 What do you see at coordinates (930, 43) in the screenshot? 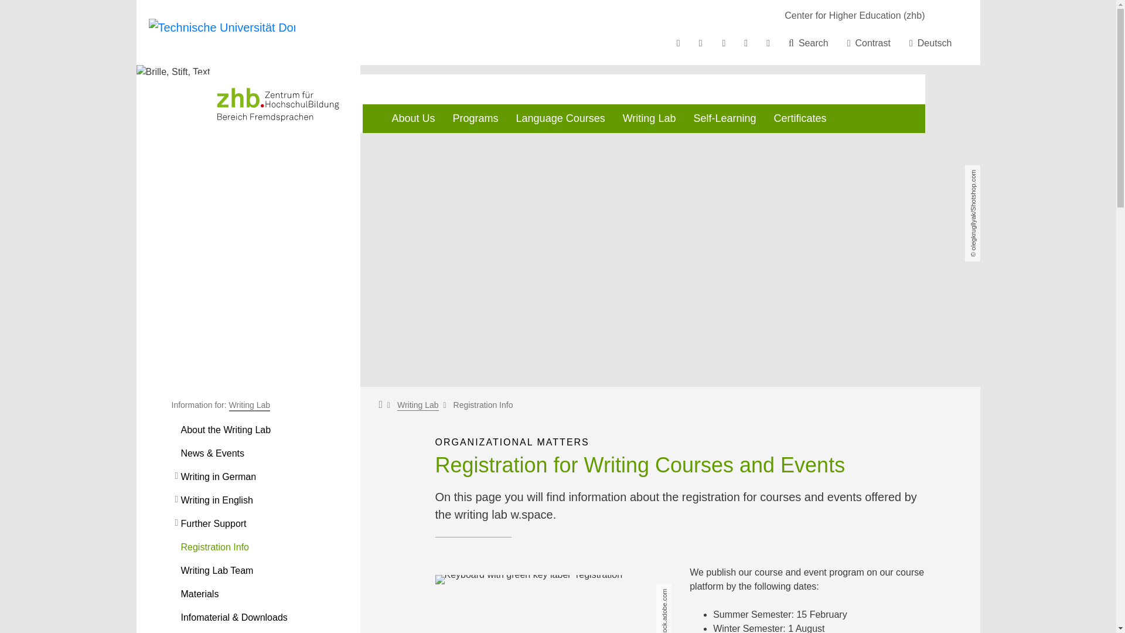
I see `Deutsch` at bounding box center [930, 43].